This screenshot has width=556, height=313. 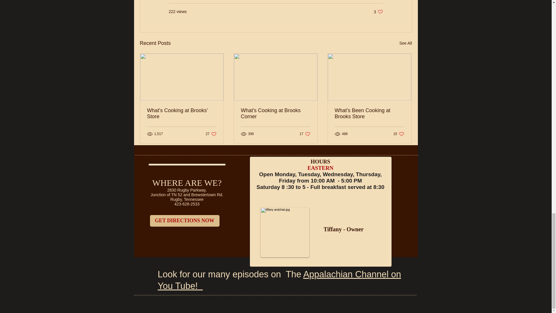 I want to click on See All, so click(x=398, y=134).